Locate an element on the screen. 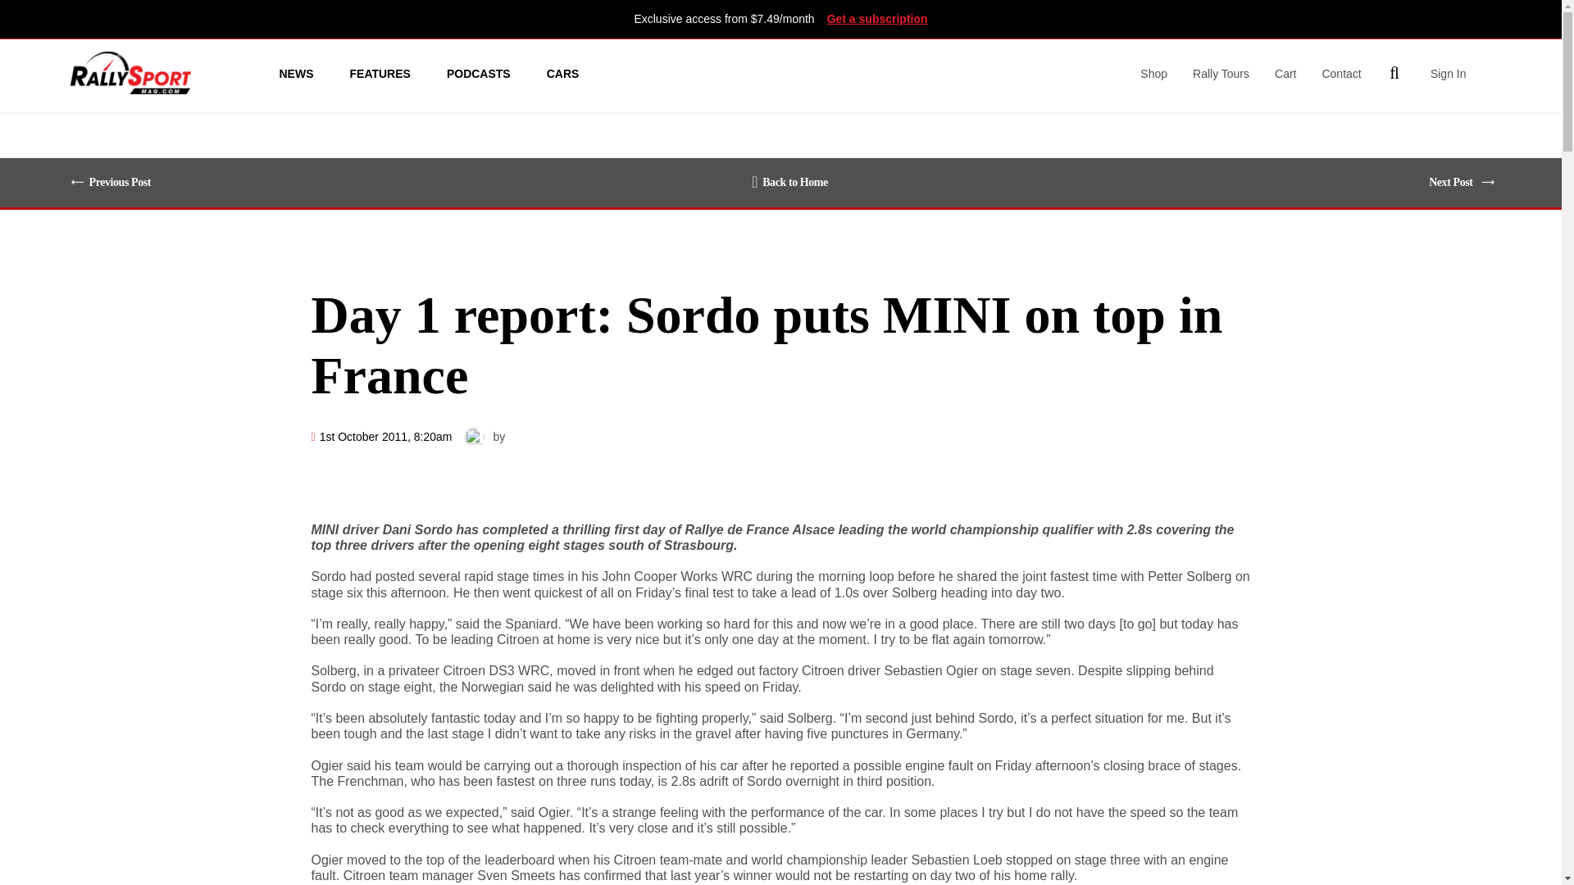 The image size is (1574, 885). Next Post is located at coordinates (1454, 182).